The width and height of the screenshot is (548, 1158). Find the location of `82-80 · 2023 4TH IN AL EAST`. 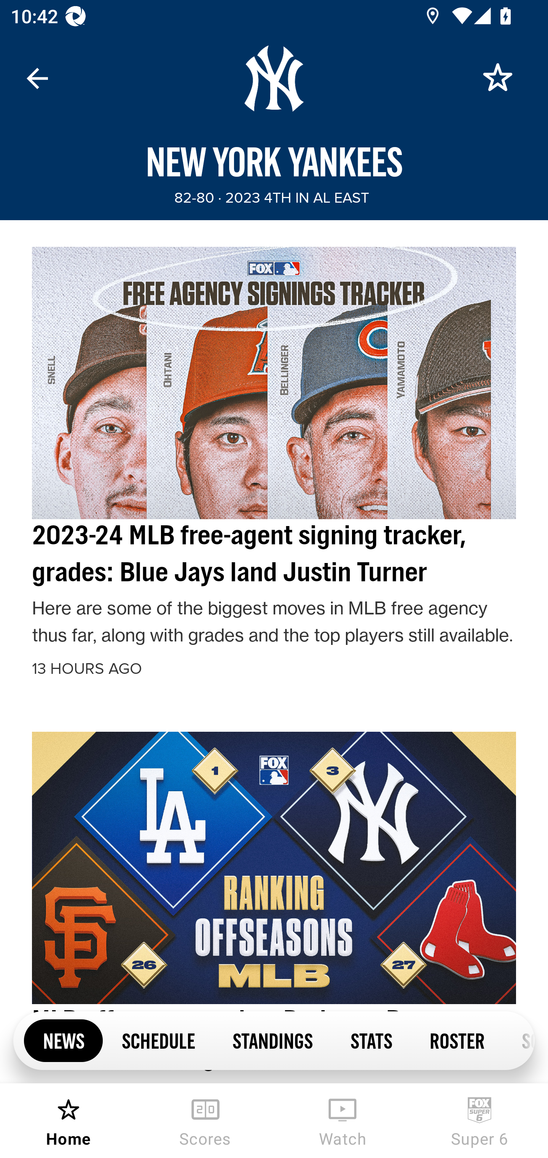

82-80 · 2023 4TH IN AL EAST is located at coordinates (272, 198).